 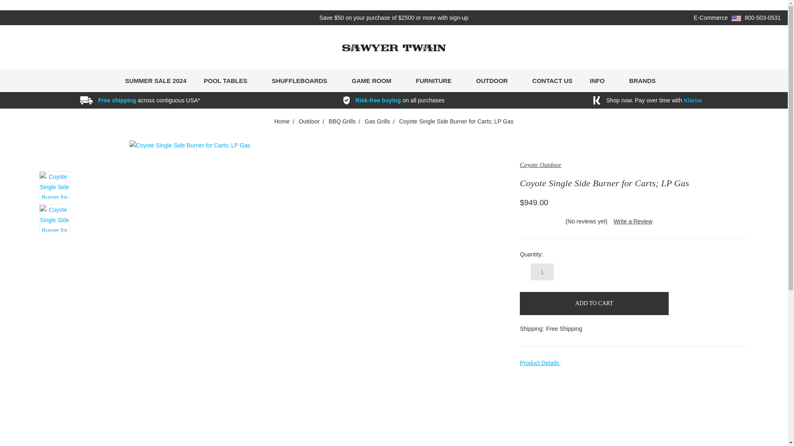 What do you see at coordinates (155, 81) in the screenshot?
I see `SUMMER SALE 2024` at bounding box center [155, 81].